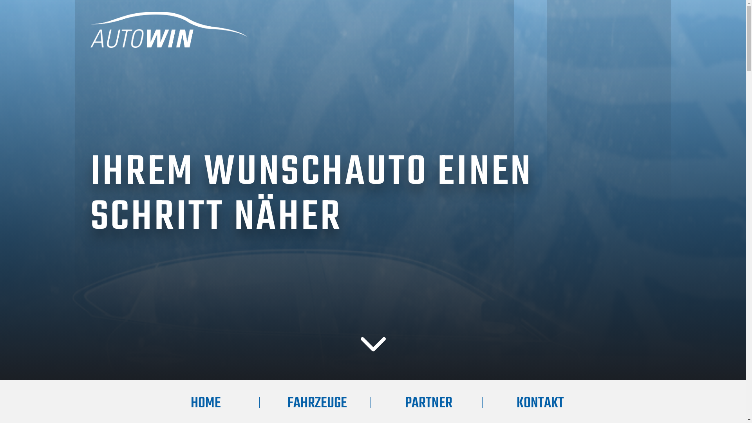 The width and height of the screenshot is (752, 423). I want to click on PARTNER, so click(428, 403).